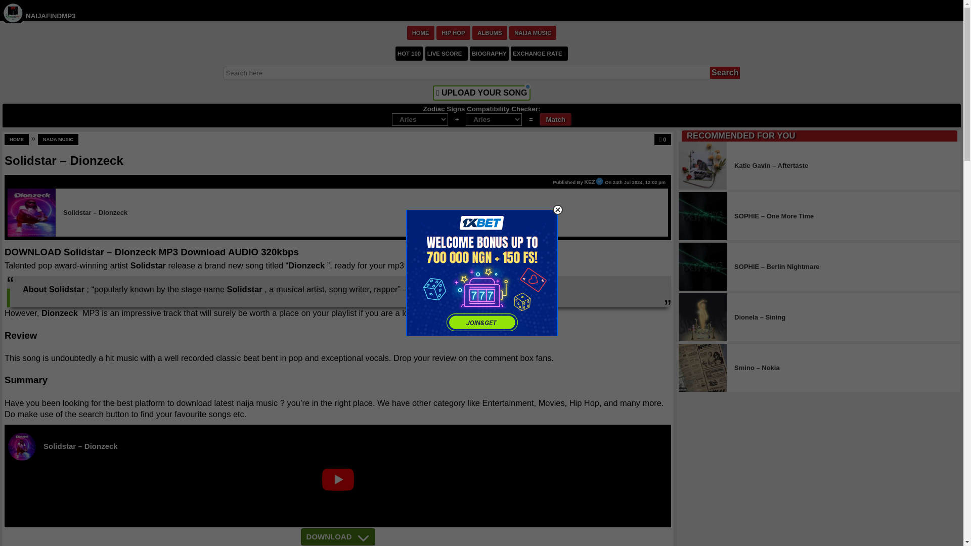 This screenshot has width=971, height=546. What do you see at coordinates (539, 53) in the screenshot?
I see `EXCHANGE RATE` at bounding box center [539, 53].